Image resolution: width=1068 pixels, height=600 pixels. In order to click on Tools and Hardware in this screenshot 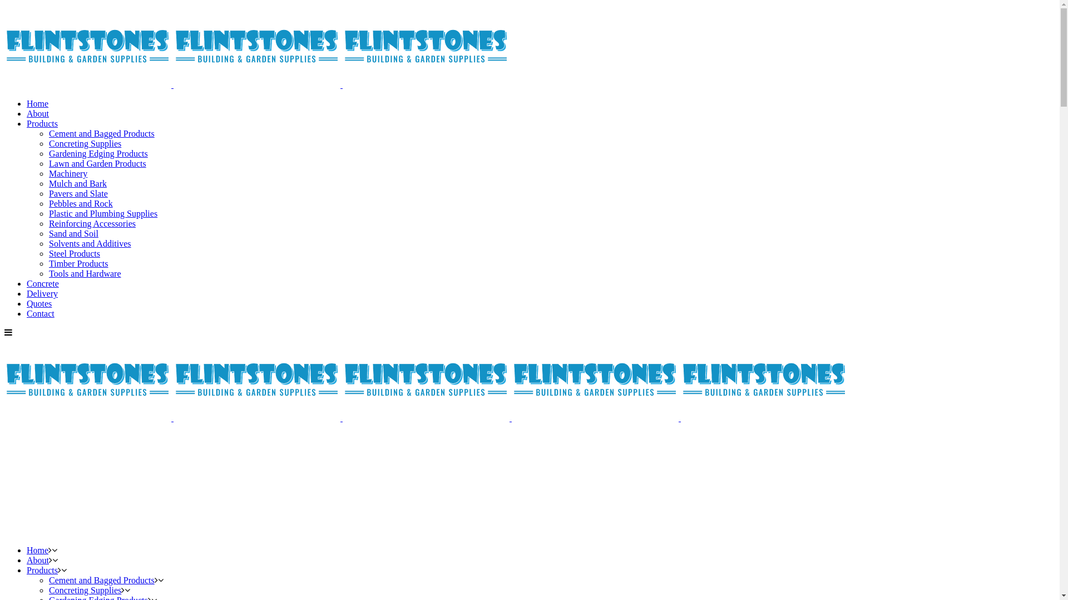, I will do `click(85, 273)`.